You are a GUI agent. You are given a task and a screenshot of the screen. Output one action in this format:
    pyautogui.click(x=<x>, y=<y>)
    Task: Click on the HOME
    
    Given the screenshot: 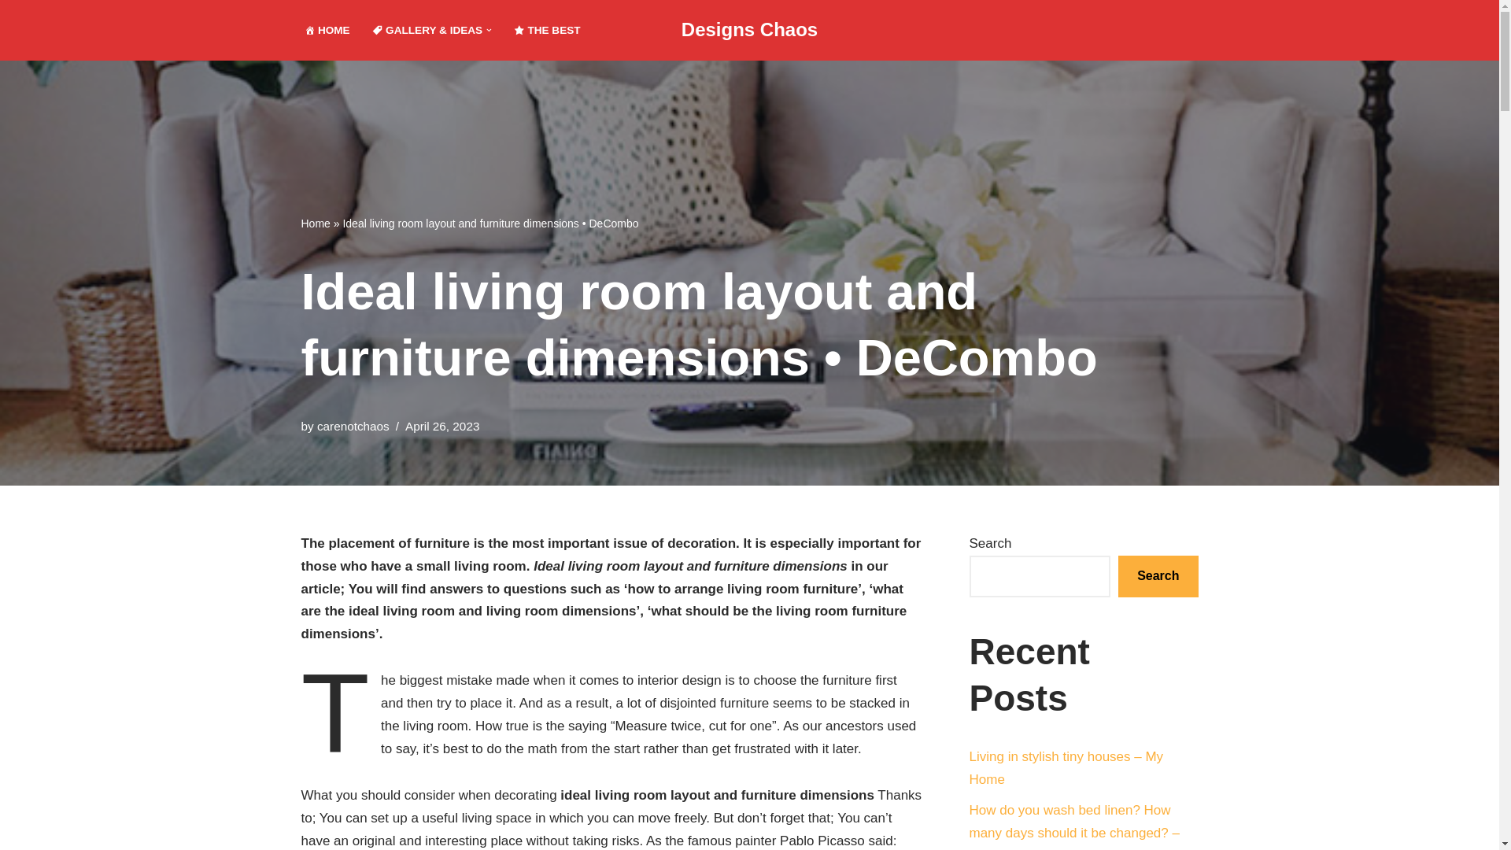 What is the action you would take?
    pyautogui.click(x=326, y=30)
    